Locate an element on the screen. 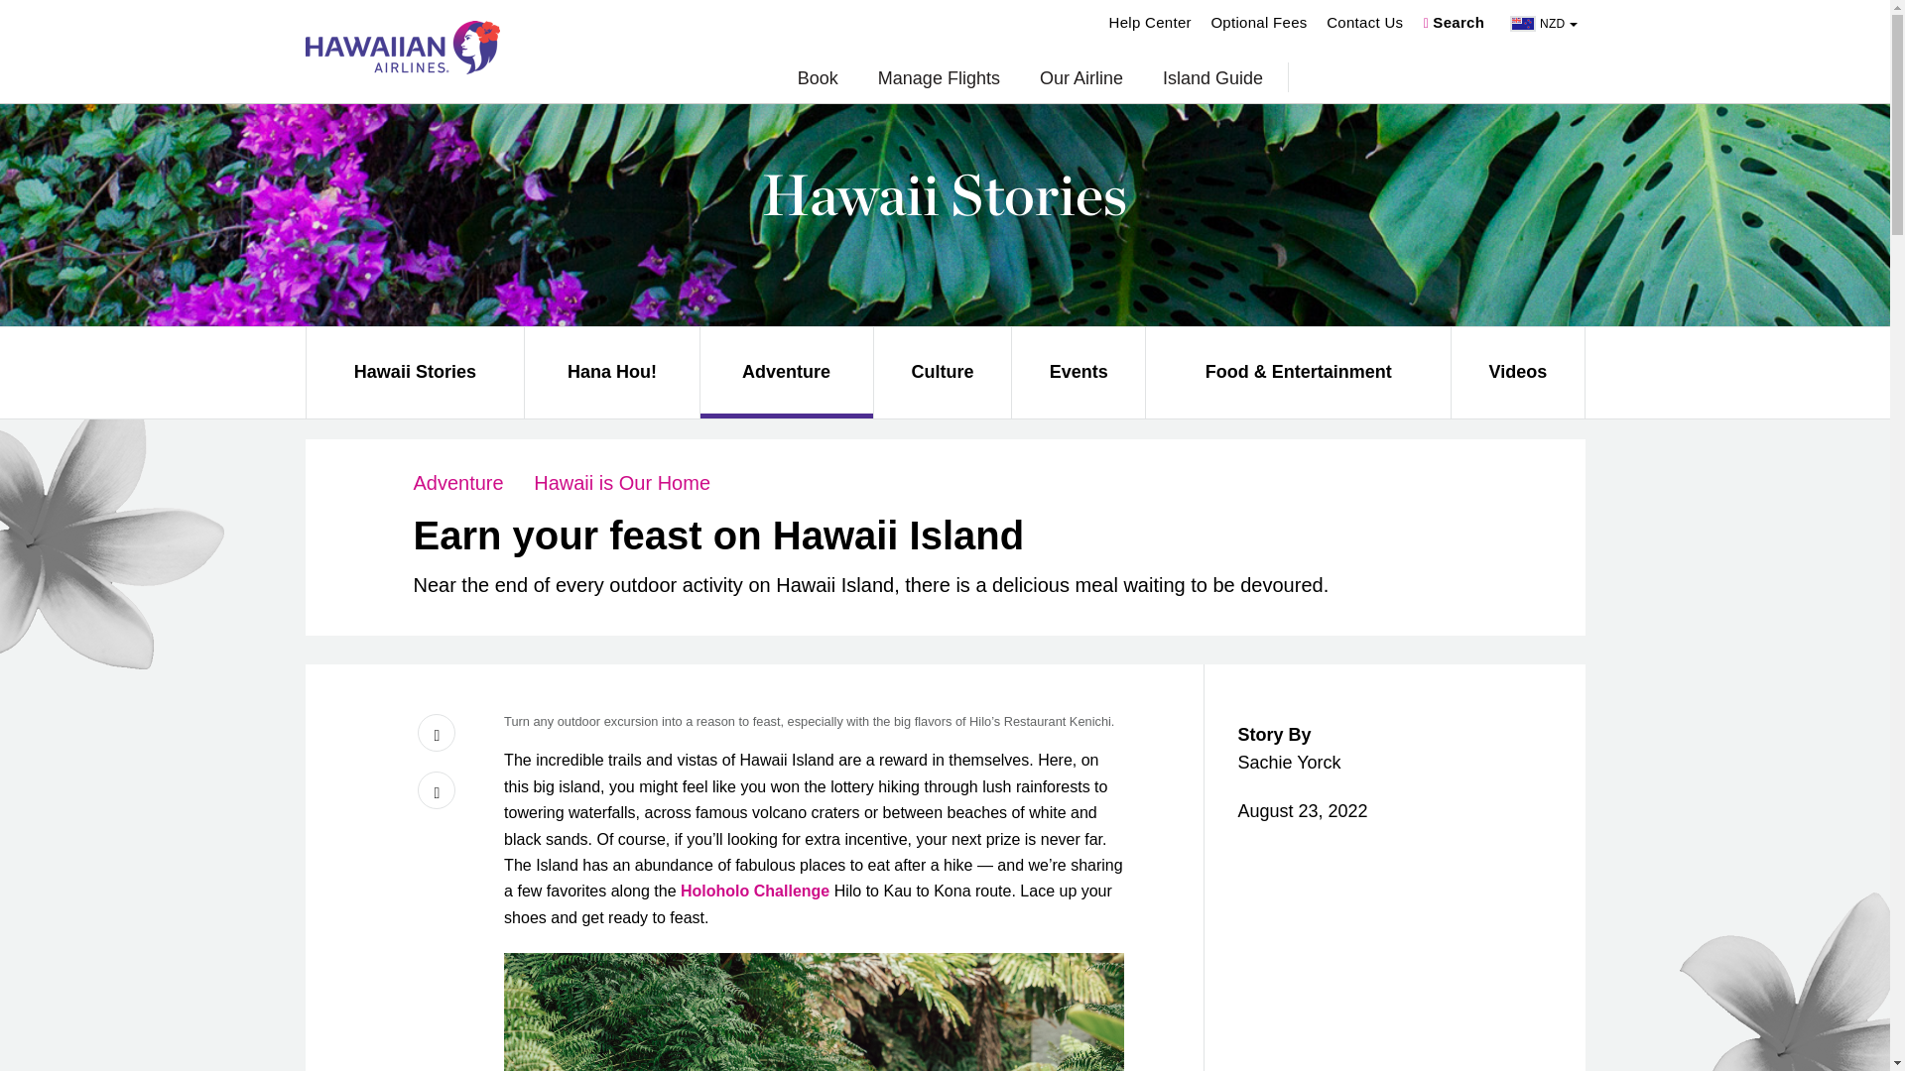 This screenshot has height=1071, width=1905. Adventure is located at coordinates (457, 482).